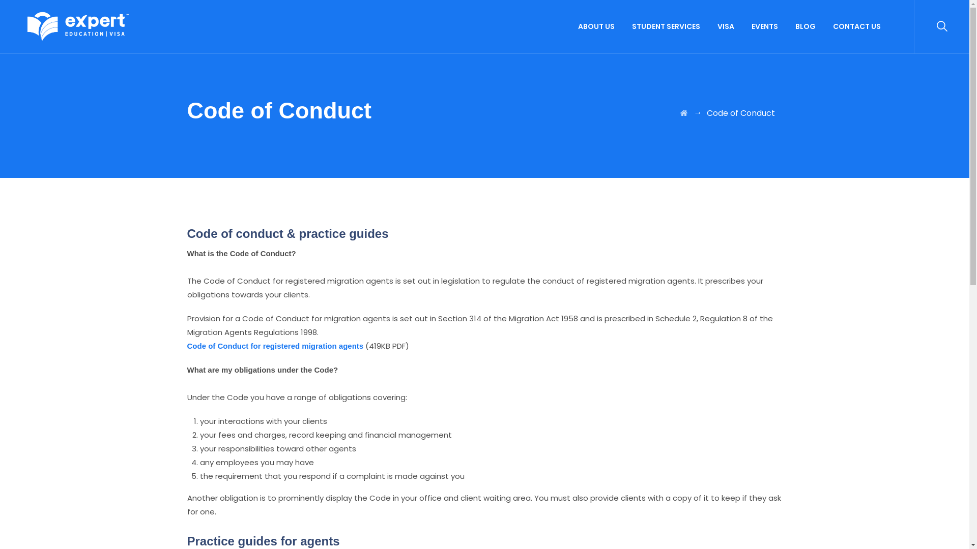 The width and height of the screenshot is (977, 549). Describe the element at coordinates (806, 26) in the screenshot. I see `BLOG` at that location.